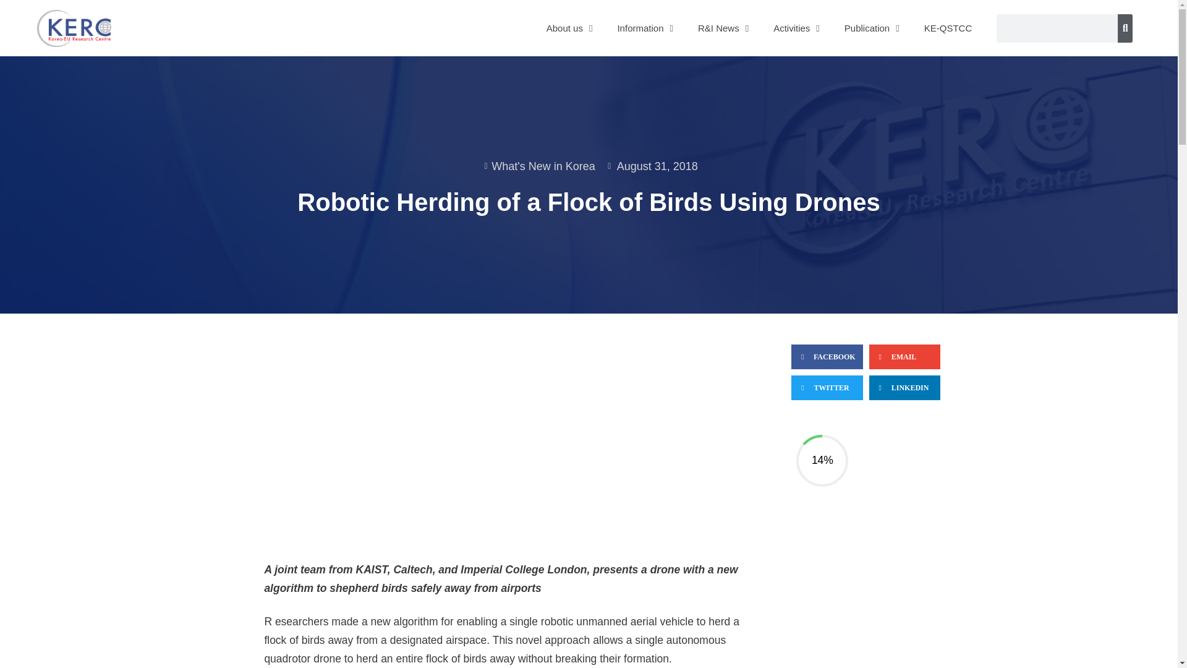 The image size is (1187, 668). I want to click on About us, so click(570, 28).